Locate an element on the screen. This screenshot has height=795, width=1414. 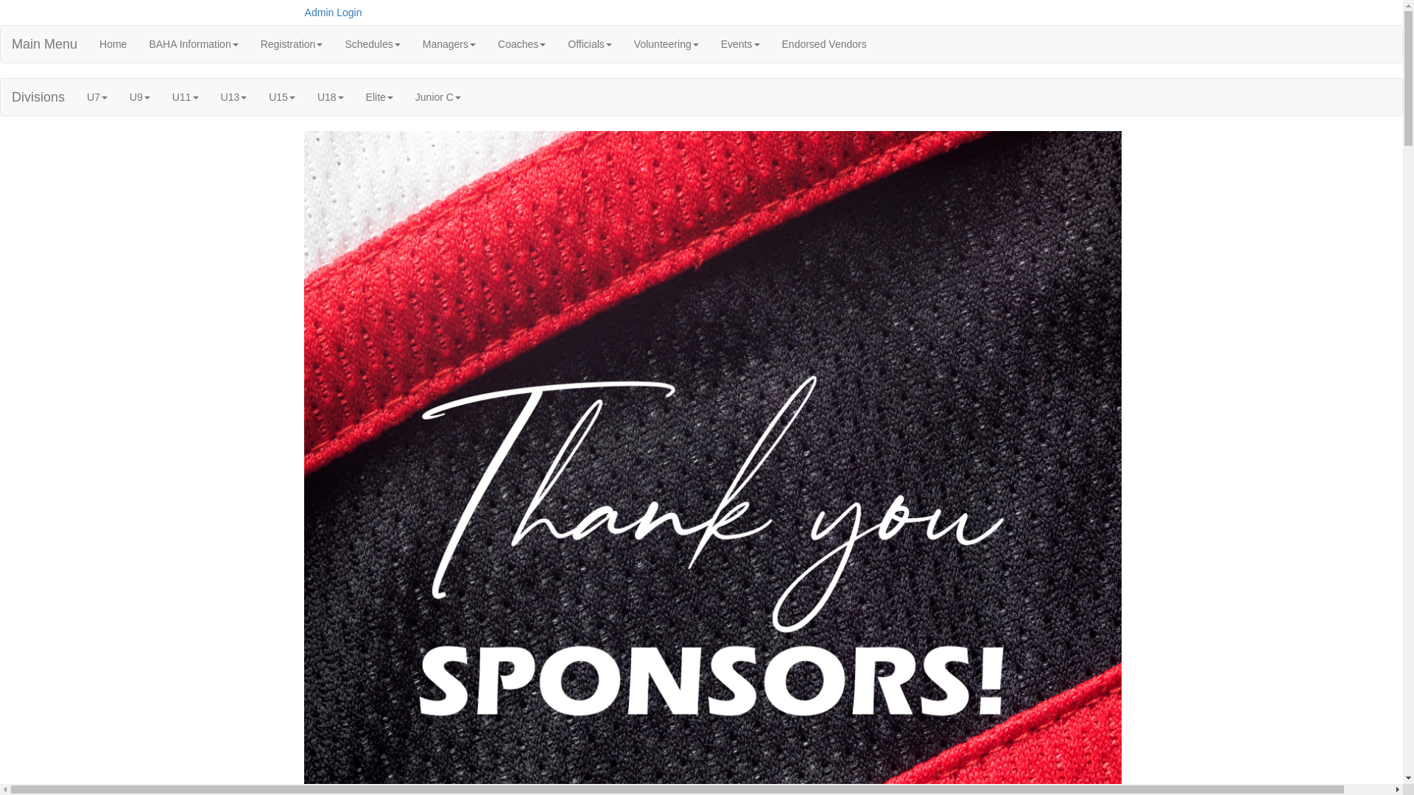
Registration is located at coordinates (292, 44).